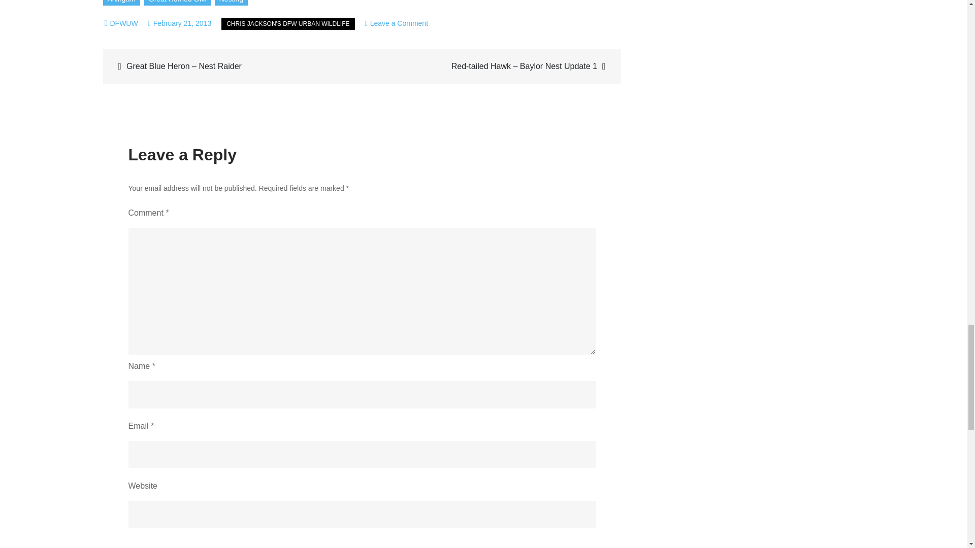  I want to click on Great Horned Owl, so click(177, 3).